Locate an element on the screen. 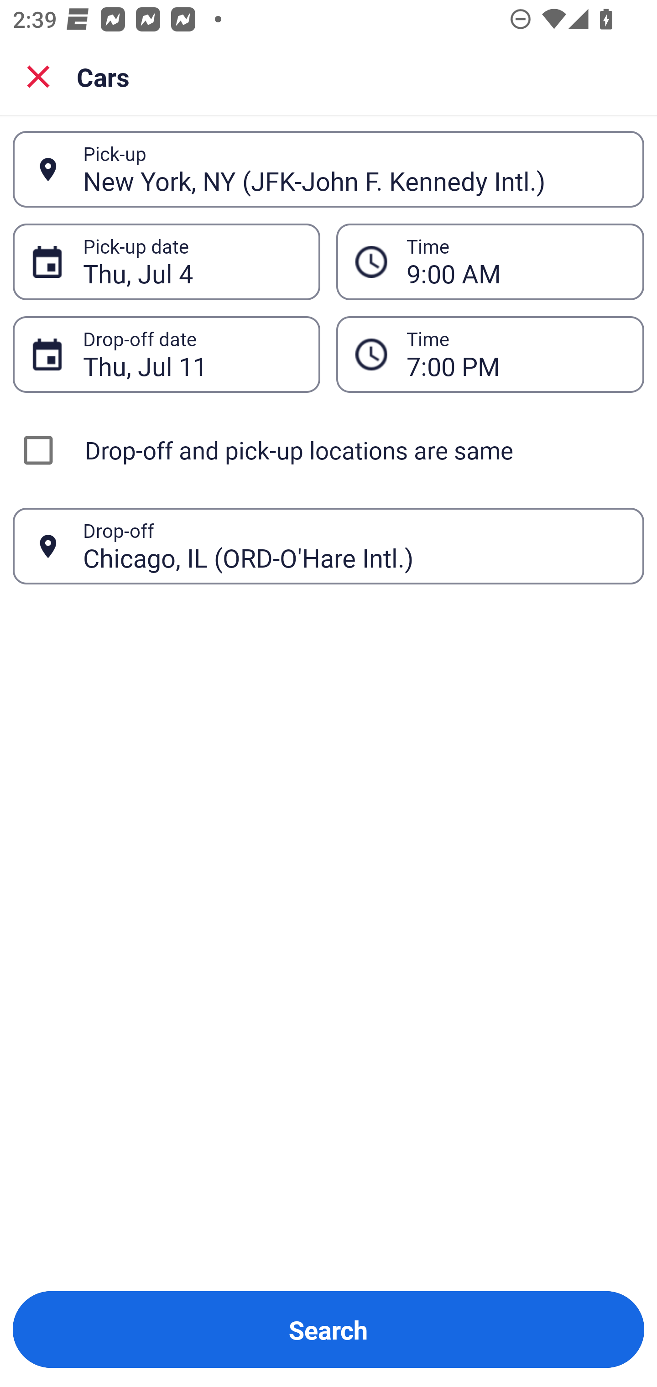 This screenshot has height=1387, width=657. Search Button Search is located at coordinates (328, 1330).